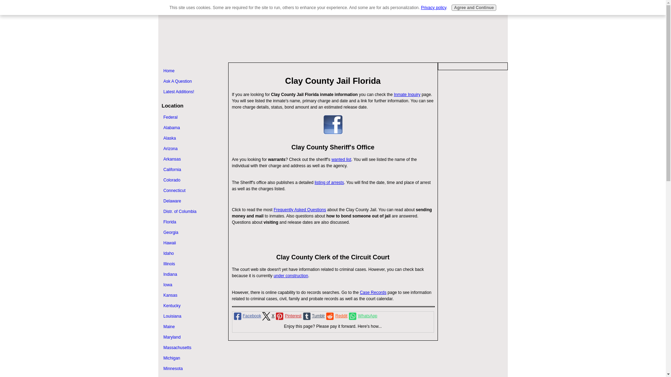  Describe the element at coordinates (313, 316) in the screenshot. I see `Tumblr` at that location.